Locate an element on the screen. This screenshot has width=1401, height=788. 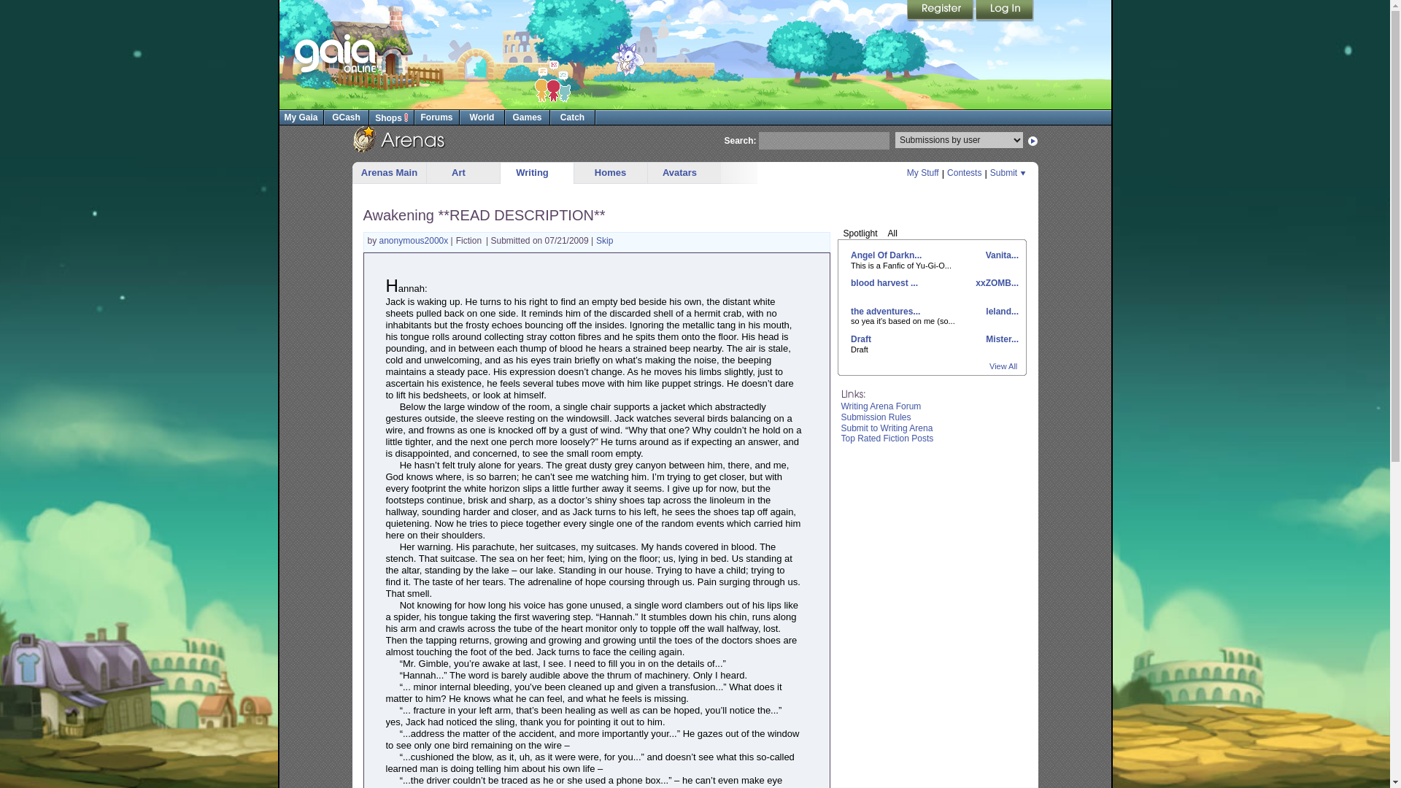
Login is located at coordinates (1004, 11).